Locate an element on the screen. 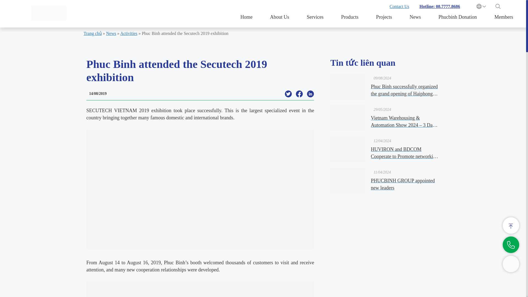 This screenshot has height=297, width=528. Phucbinh Donation is located at coordinates (458, 17).